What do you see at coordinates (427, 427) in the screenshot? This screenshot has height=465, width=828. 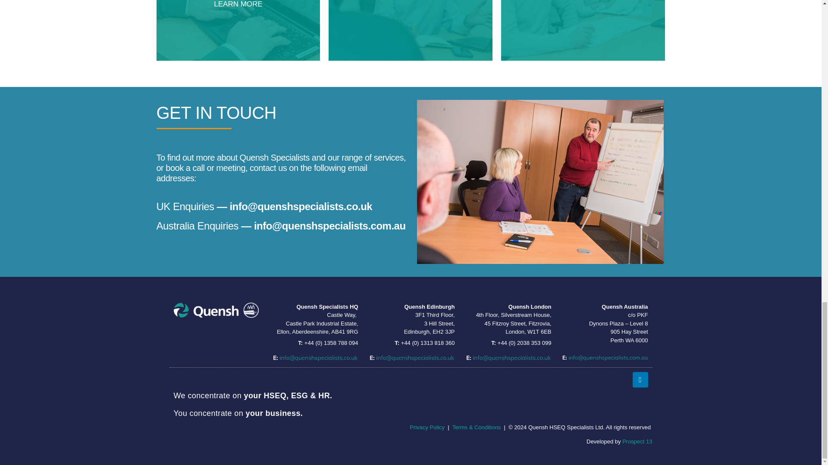 I see `Prospect 13` at bounding box center [427, 427].